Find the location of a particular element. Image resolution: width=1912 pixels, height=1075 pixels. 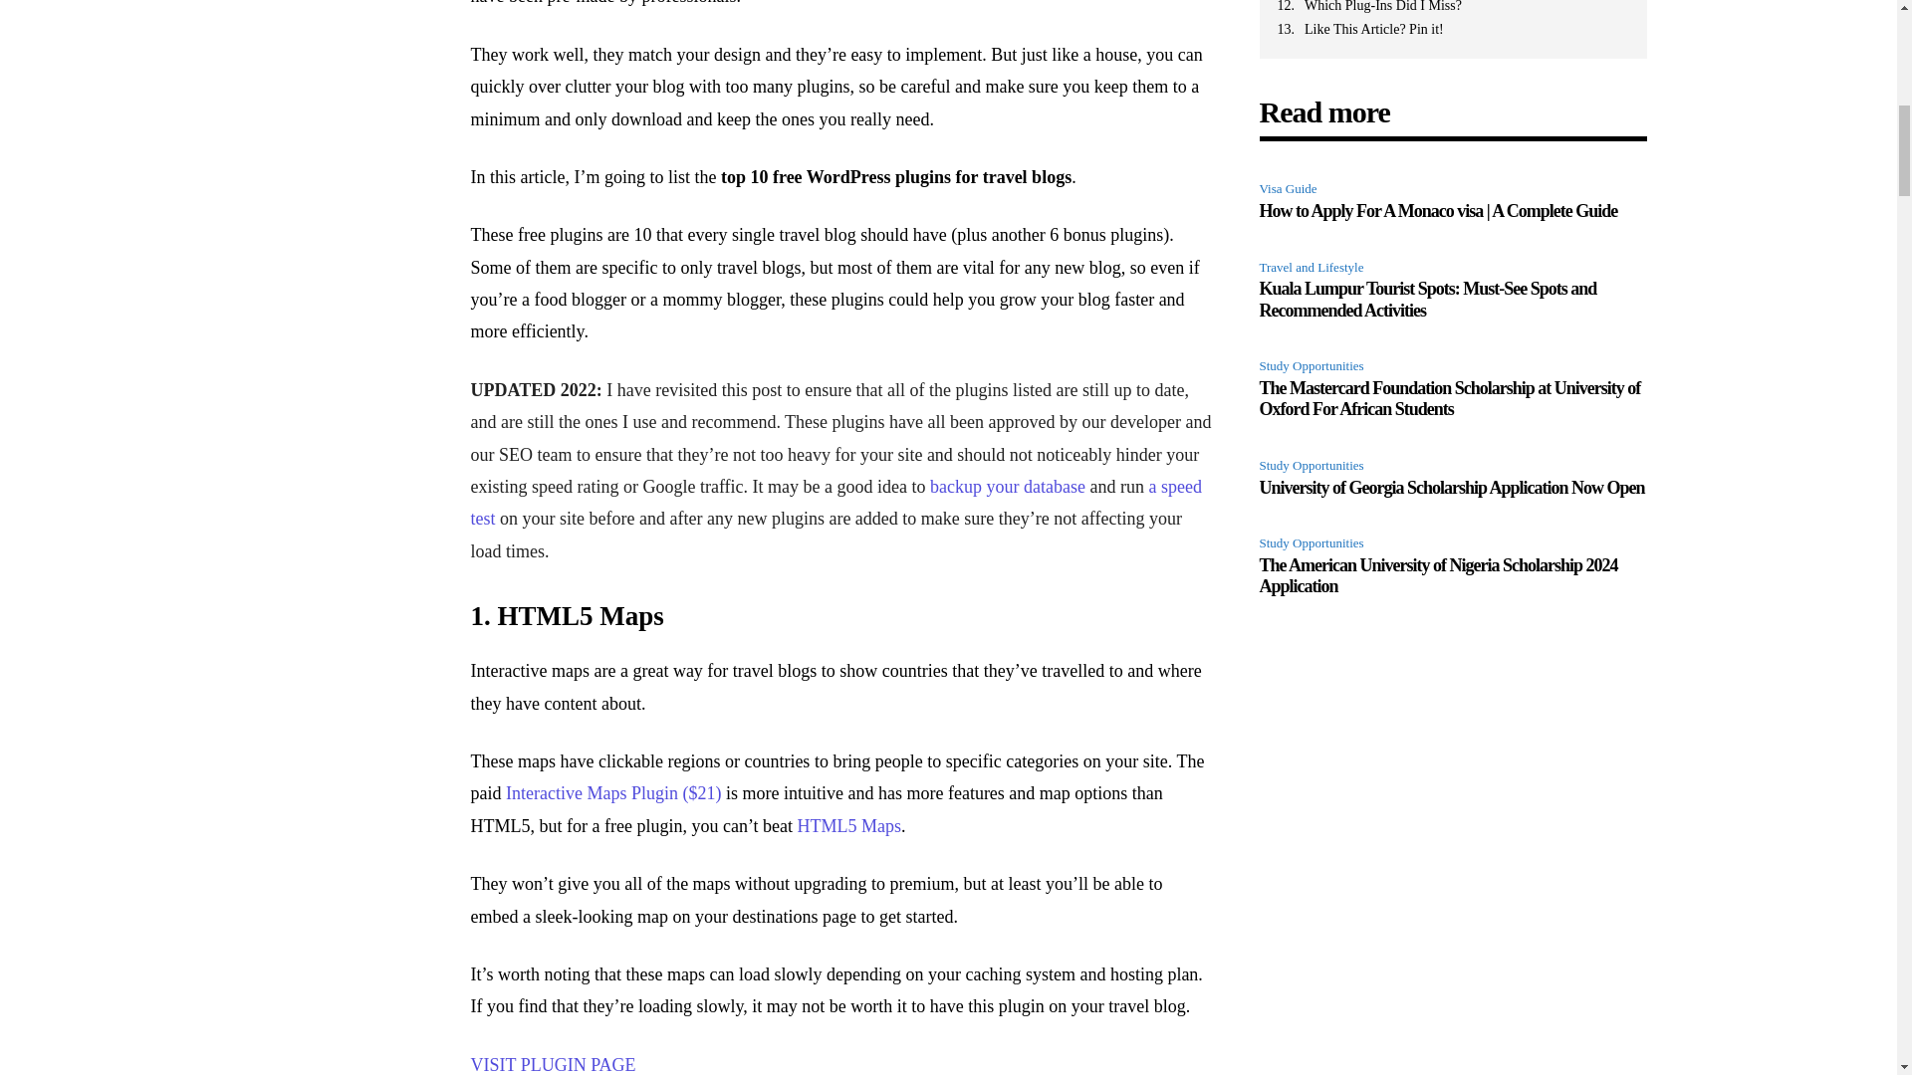

backup your database is located at coordinates (1008, 486).